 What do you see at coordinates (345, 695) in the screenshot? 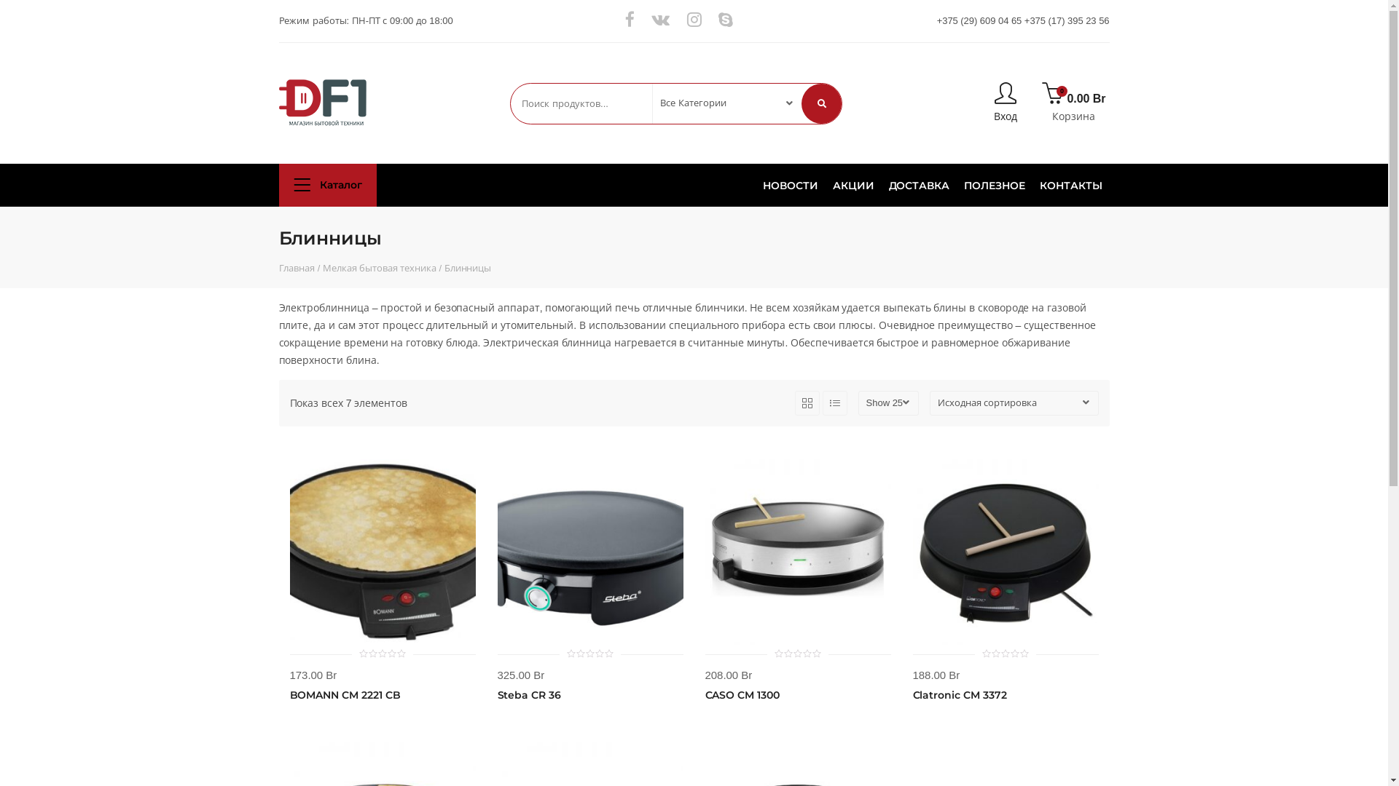
I see `BOMANN CM 2221 CB` at bounding box center [345, 695].